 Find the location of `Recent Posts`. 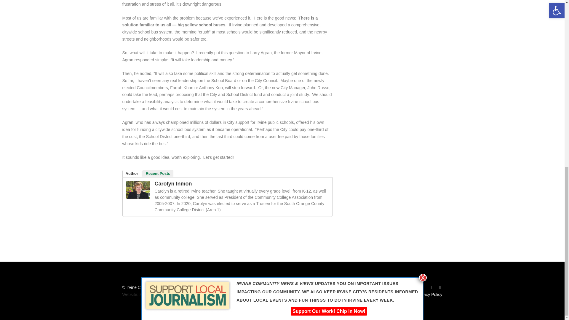

Recent Posts is located at coordinates (158, 173).